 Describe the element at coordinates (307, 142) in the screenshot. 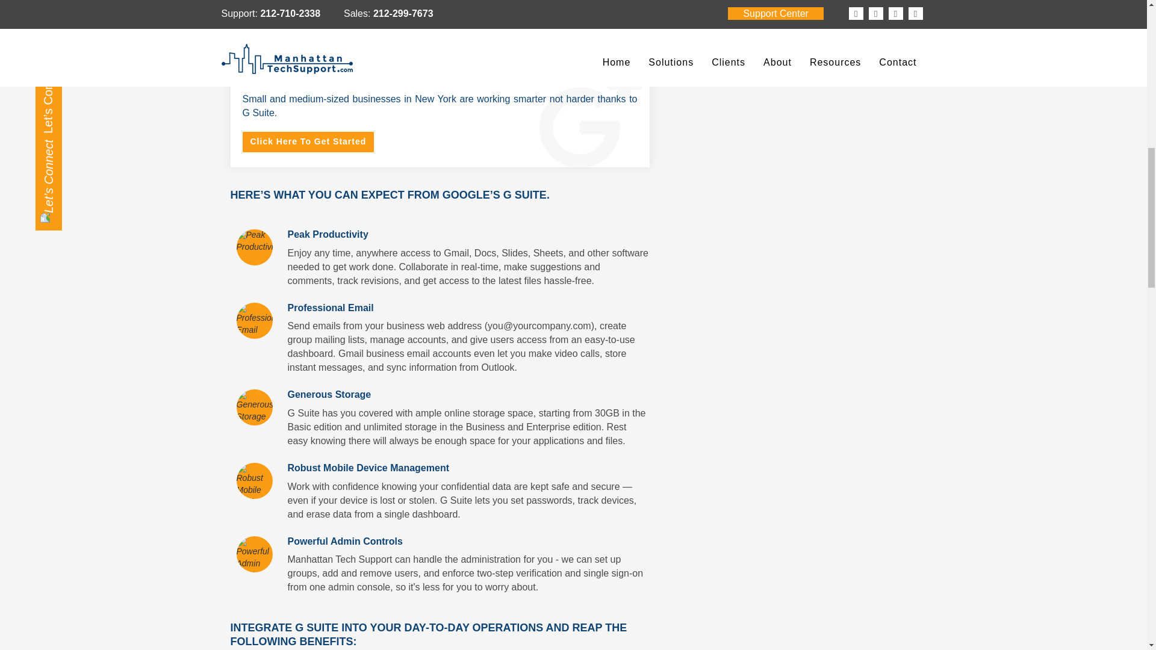

I see `Click Here To Get Started` at that location.